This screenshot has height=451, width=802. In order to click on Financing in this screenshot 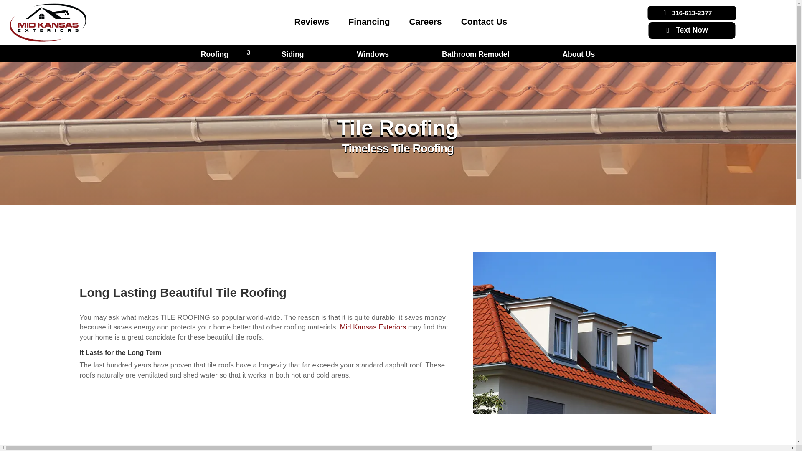, I will do `click(369, 21)`.